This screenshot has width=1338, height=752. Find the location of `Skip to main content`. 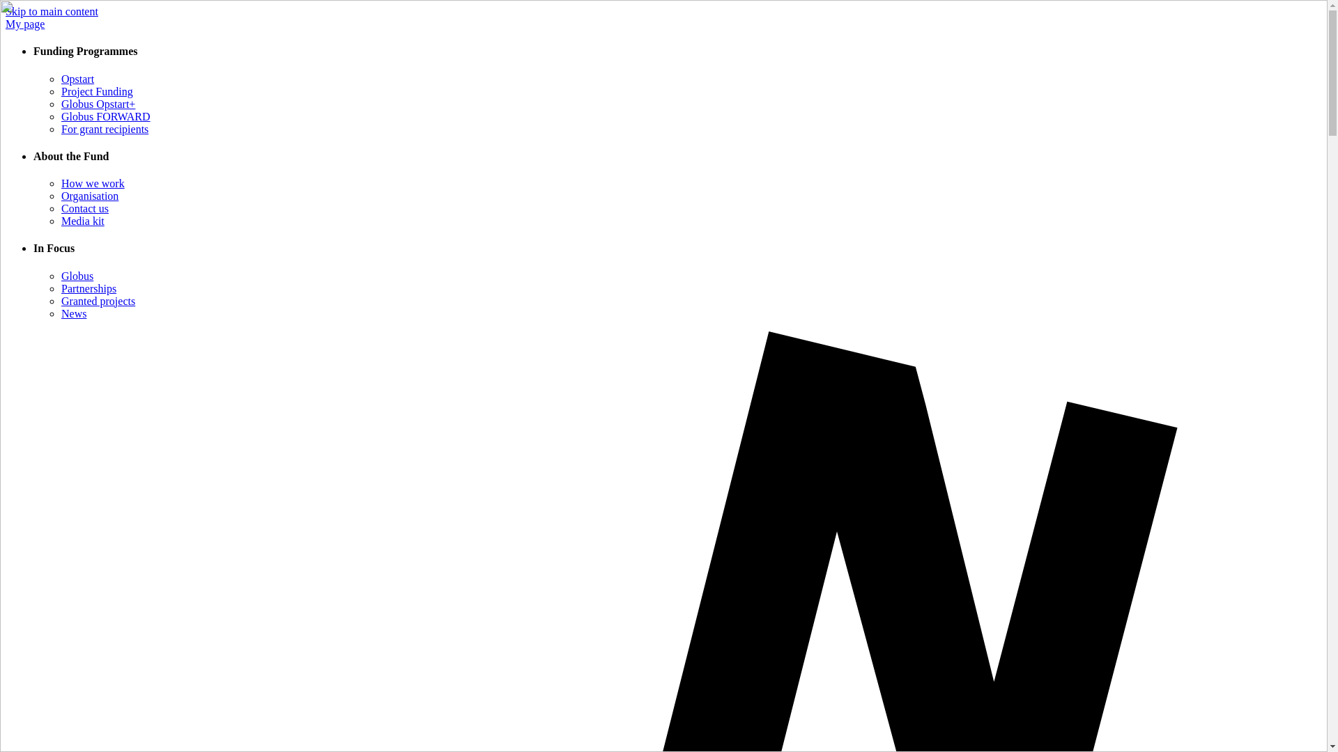

Skip to main content is located at coordinates (52, 11).